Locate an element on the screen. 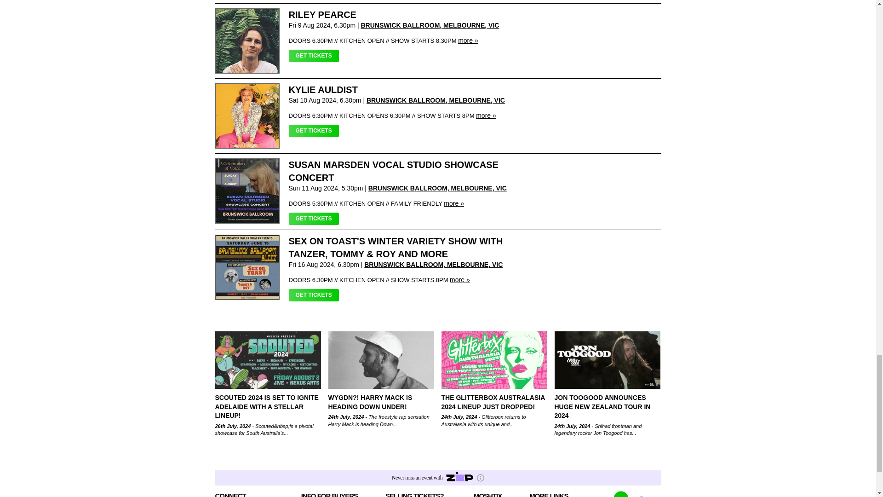  SUSAN MARSDEN VOCAL STUDIO SHOWCASE CONCERT is located at coordinates (394, 171).